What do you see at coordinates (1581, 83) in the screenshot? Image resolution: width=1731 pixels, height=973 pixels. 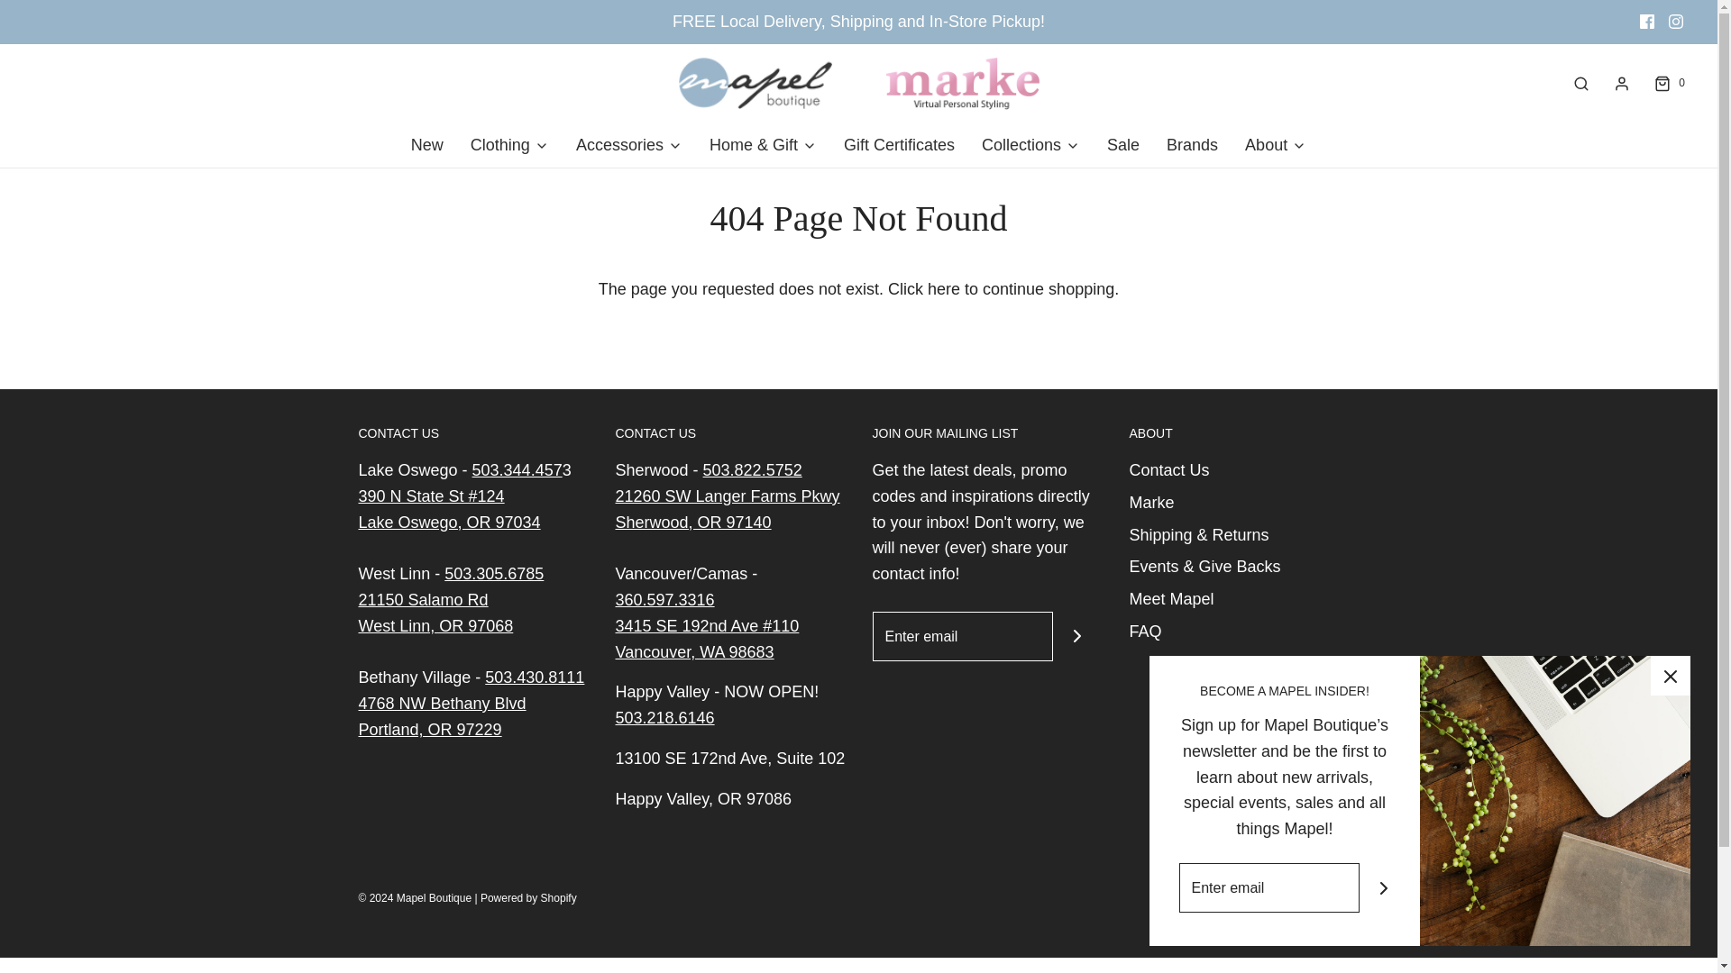 I see `Search` at bounding box center [1581, 83].